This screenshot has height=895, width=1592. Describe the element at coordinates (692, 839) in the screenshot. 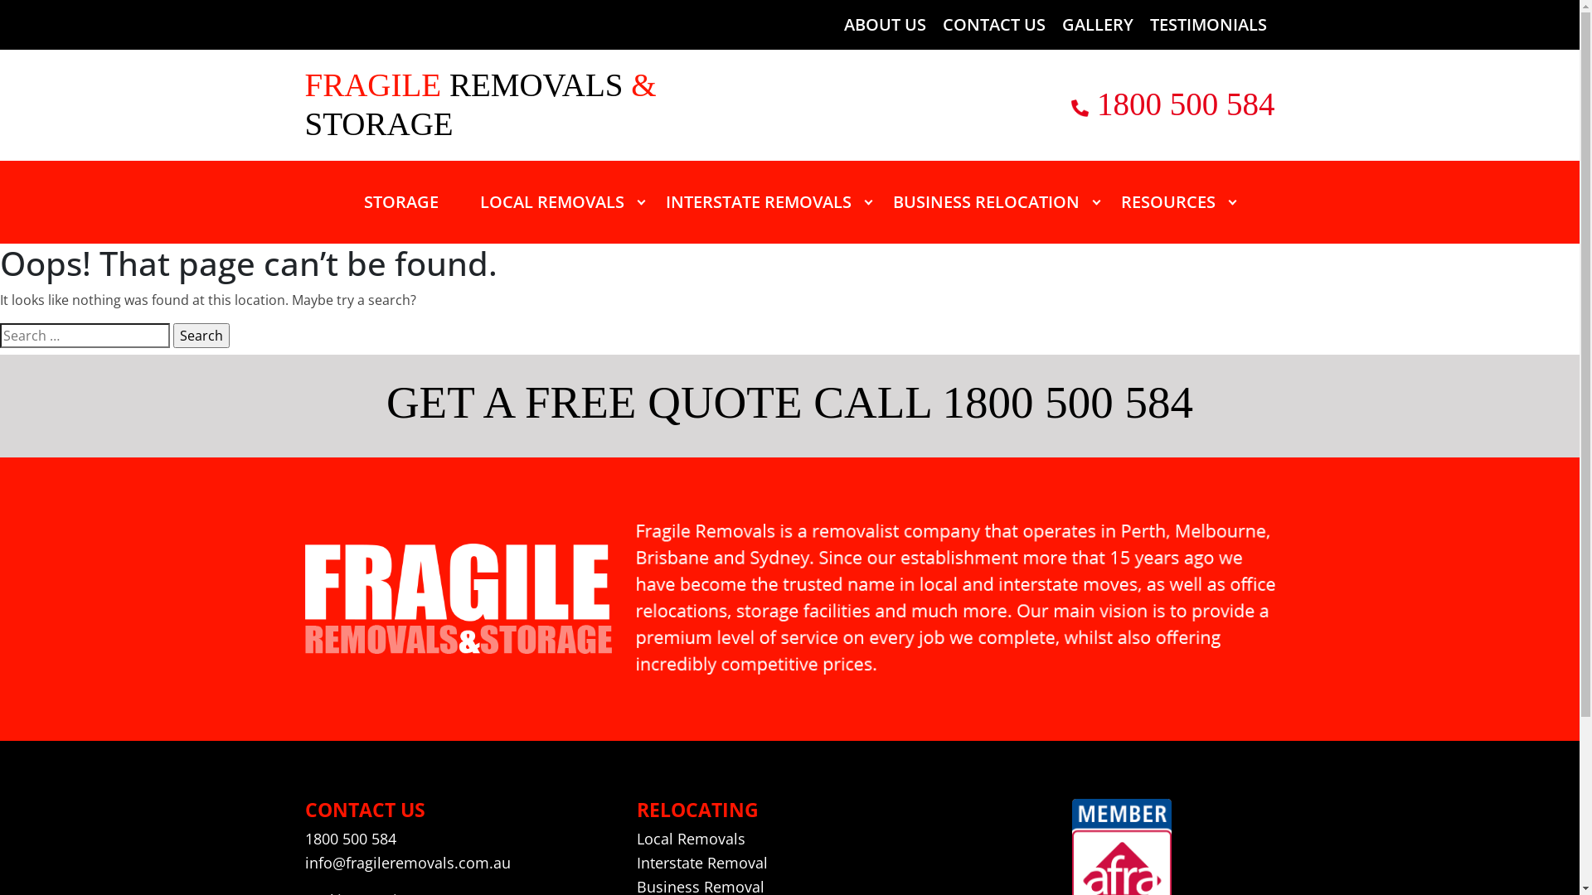

I see `Local Removals` at that location.